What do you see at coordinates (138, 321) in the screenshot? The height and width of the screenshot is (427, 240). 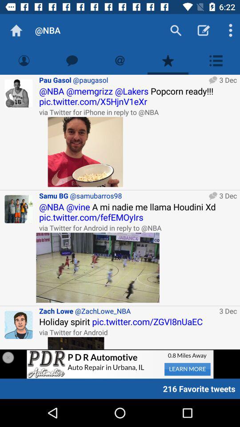 I see `click the holiday spirit pic item` at bounding box center [138, 321].